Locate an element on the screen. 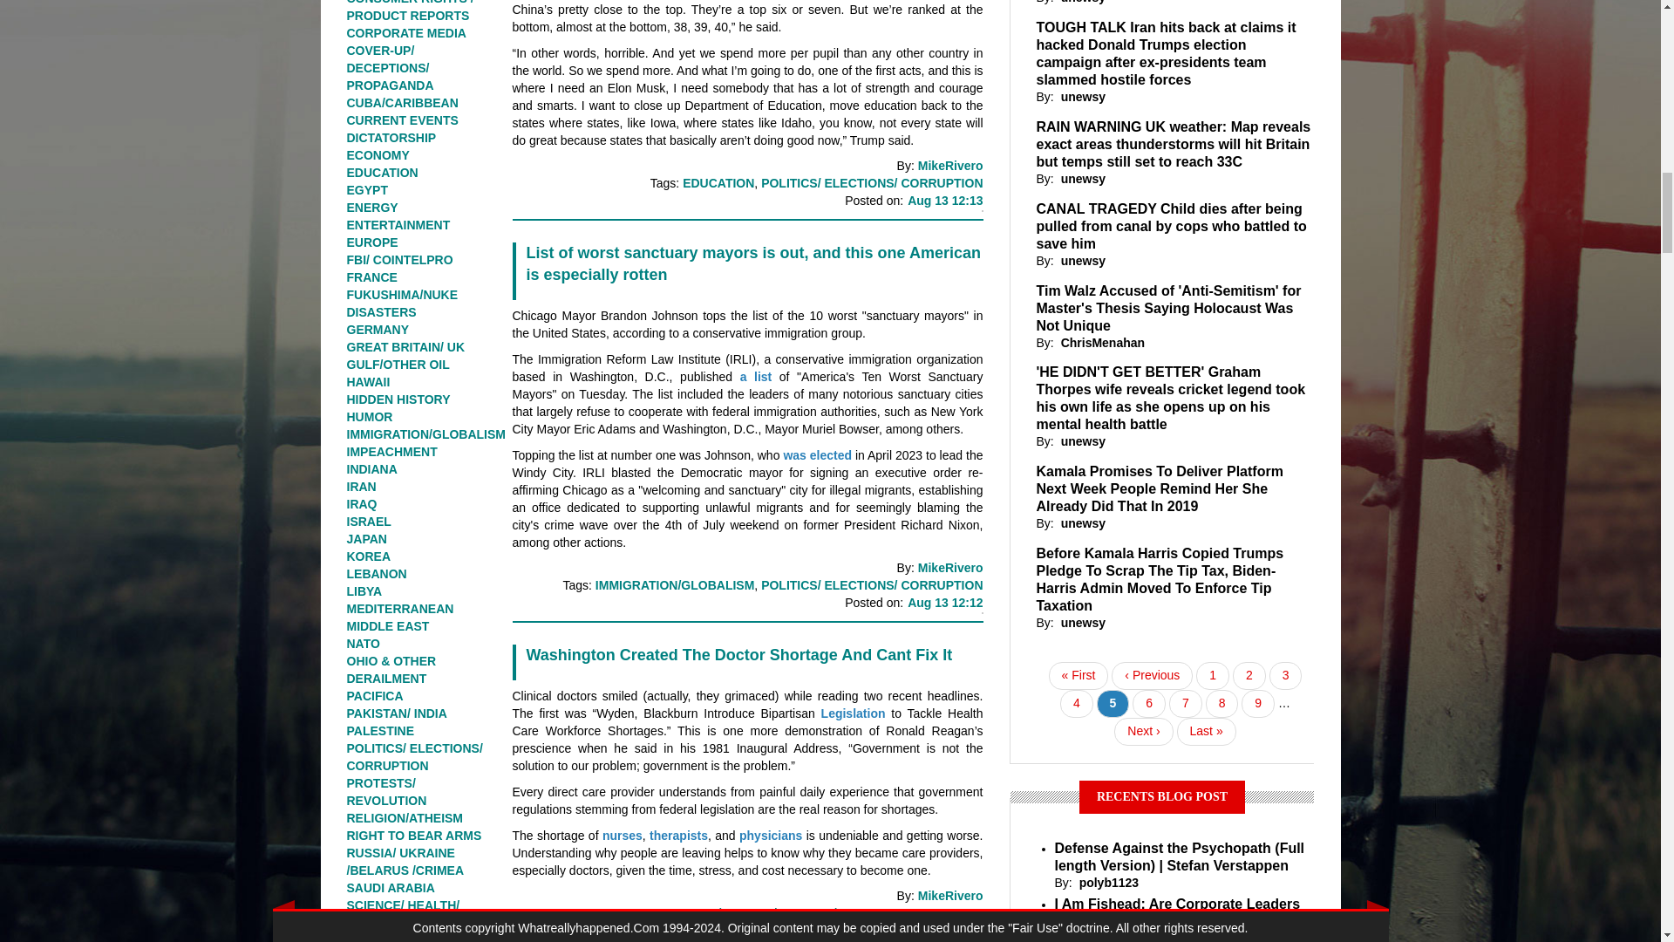  Go to previous page is located at coordinates (1151, 675).